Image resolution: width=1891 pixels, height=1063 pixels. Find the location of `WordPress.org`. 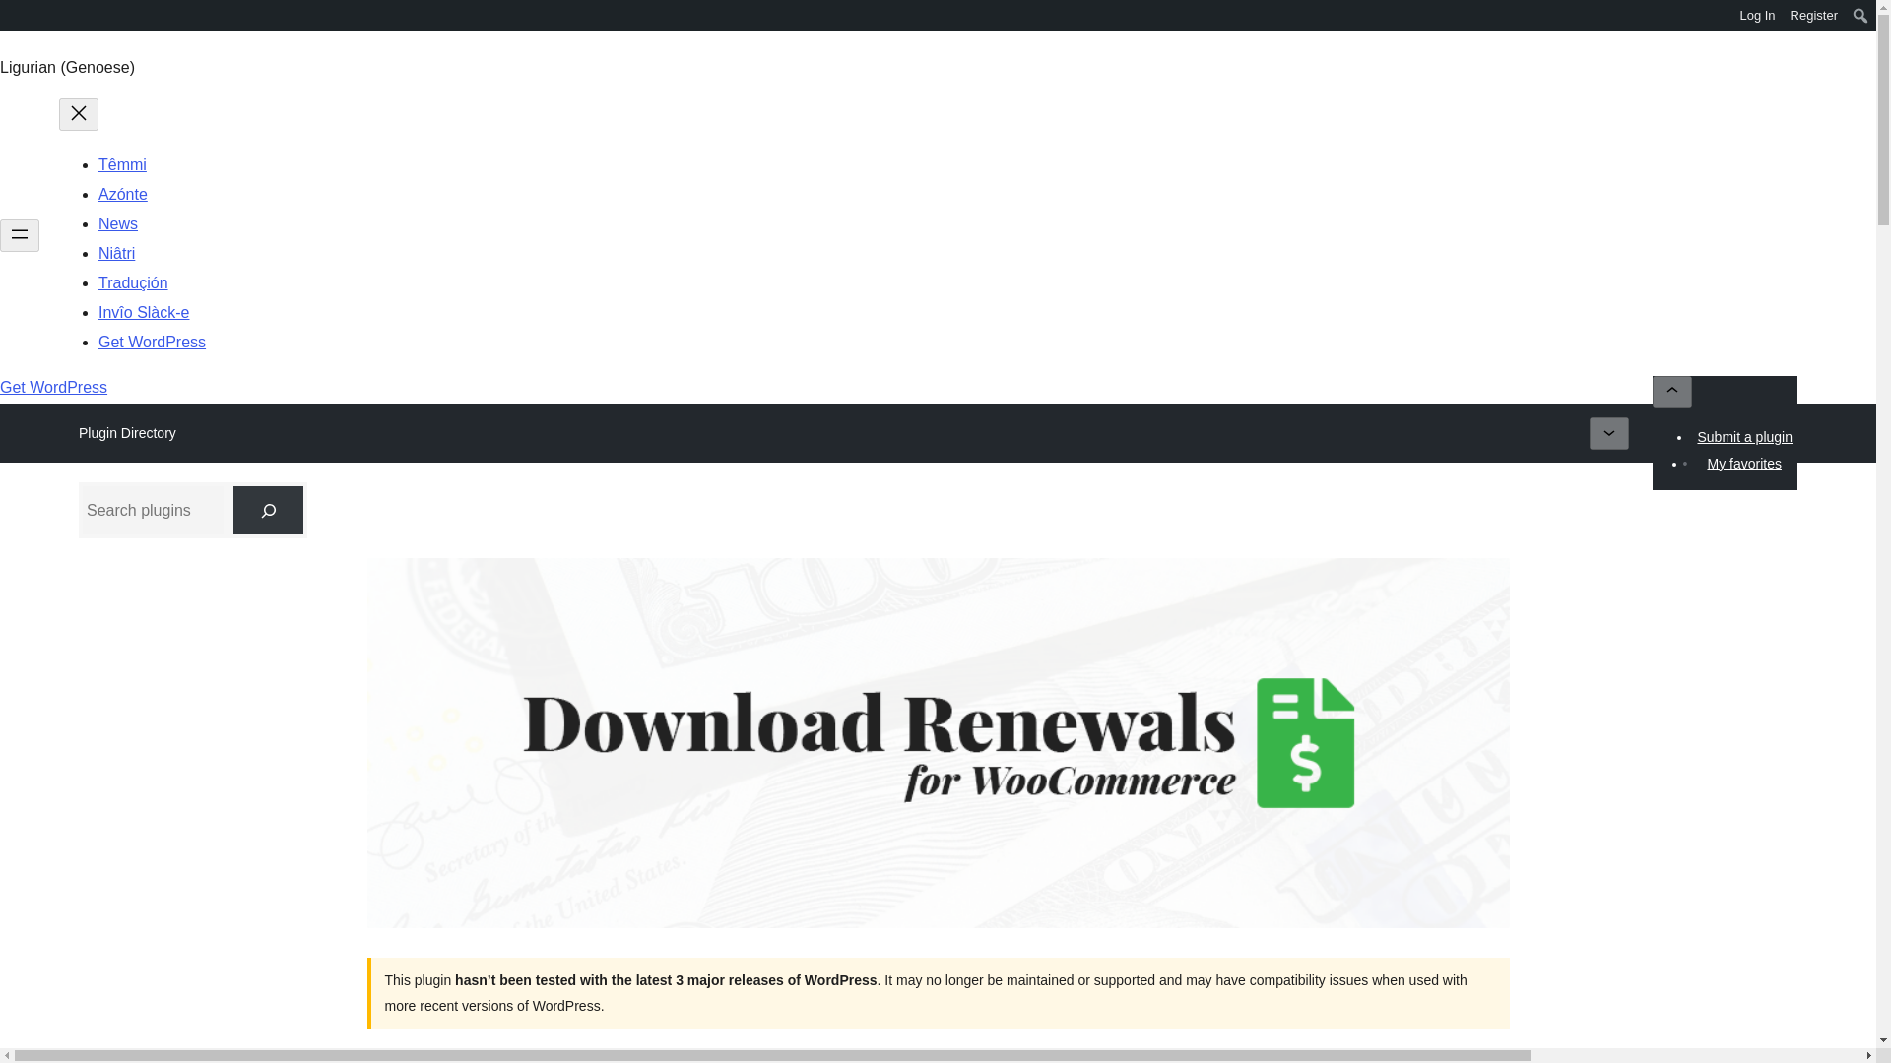

WordPress.org is located at coordinates (14, 22).